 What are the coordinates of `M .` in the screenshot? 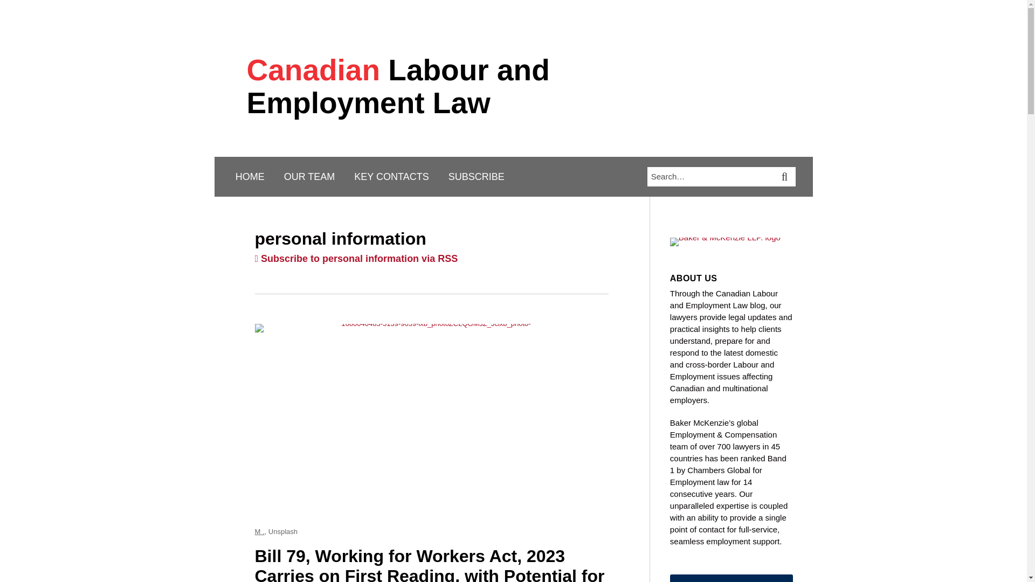 It's located at (259, 531).